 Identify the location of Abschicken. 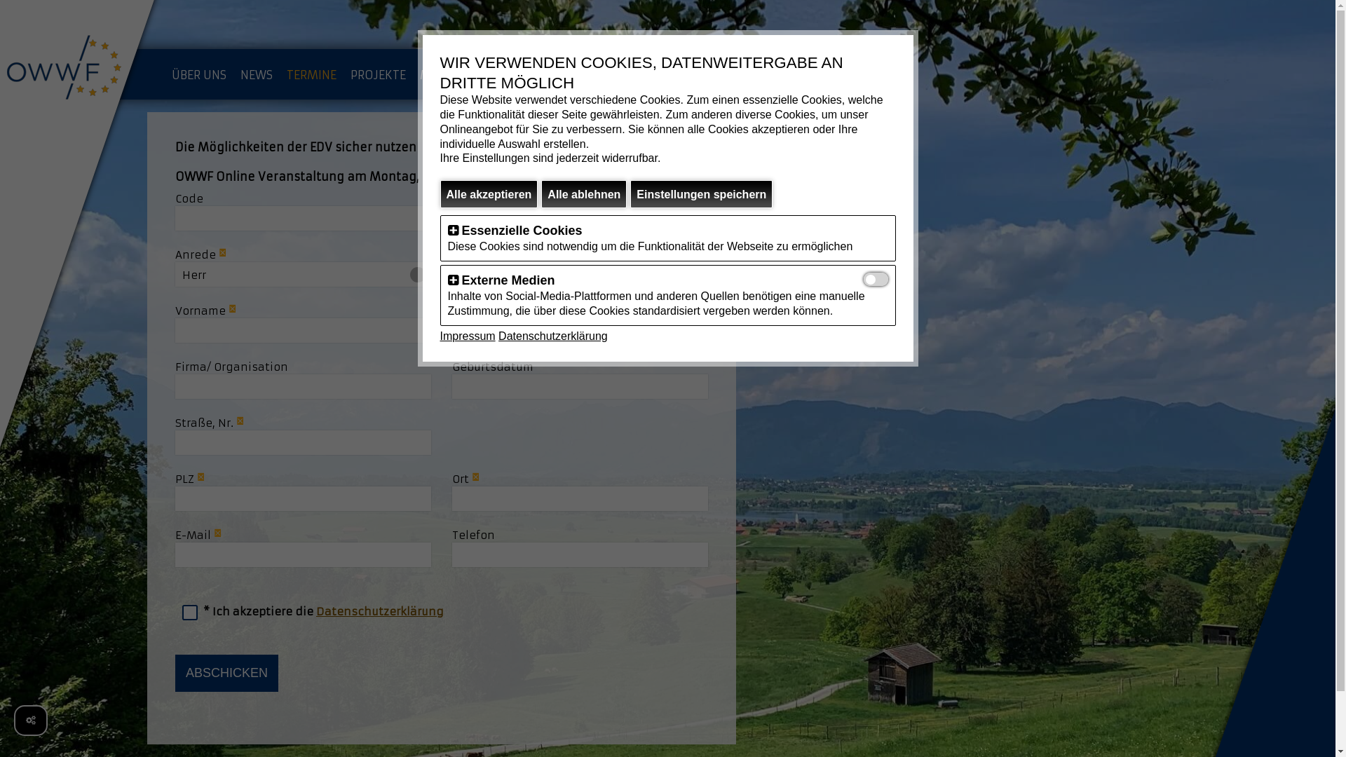
(227, 673).